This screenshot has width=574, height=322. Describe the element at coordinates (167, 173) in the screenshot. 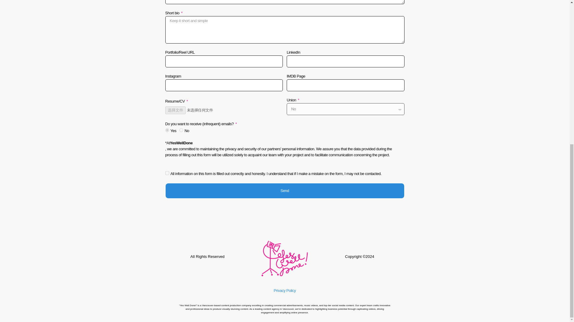

I see `on` at that location.